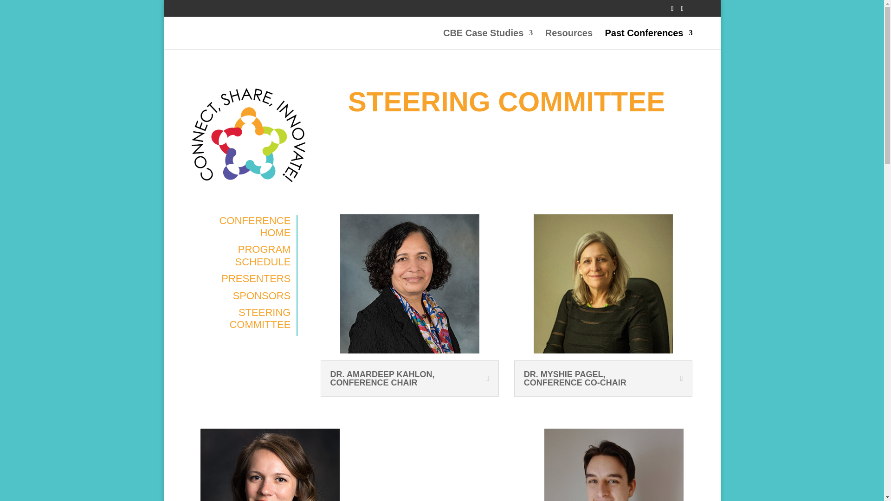 This screenshot has width=891, height=501. Describe the element at coordinates (488, 39) in the screenshot. I see `Case Studies` at that location.